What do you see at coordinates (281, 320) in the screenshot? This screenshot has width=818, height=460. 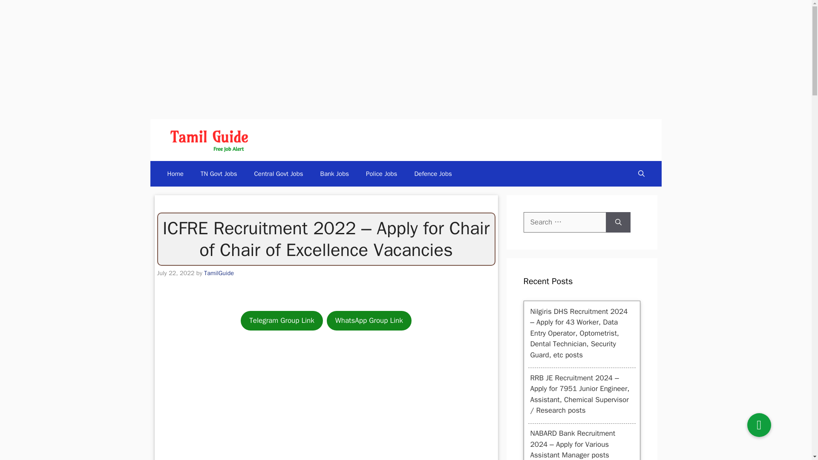 I see `Telegram Group Link` at bounding box center [281, 320].